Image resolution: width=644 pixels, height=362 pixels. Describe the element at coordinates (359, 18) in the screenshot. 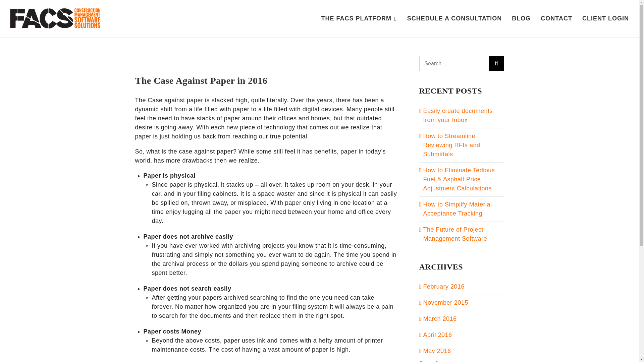

I see `THE FACS PLATFORM` at that location.